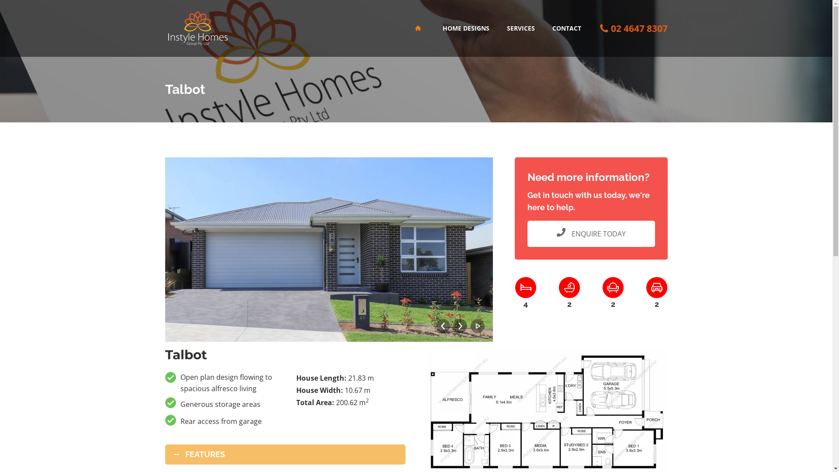  What do you see at coordinates (656, 288) in the screenshot?
I see `Cars` at bounding box center [656, 288].